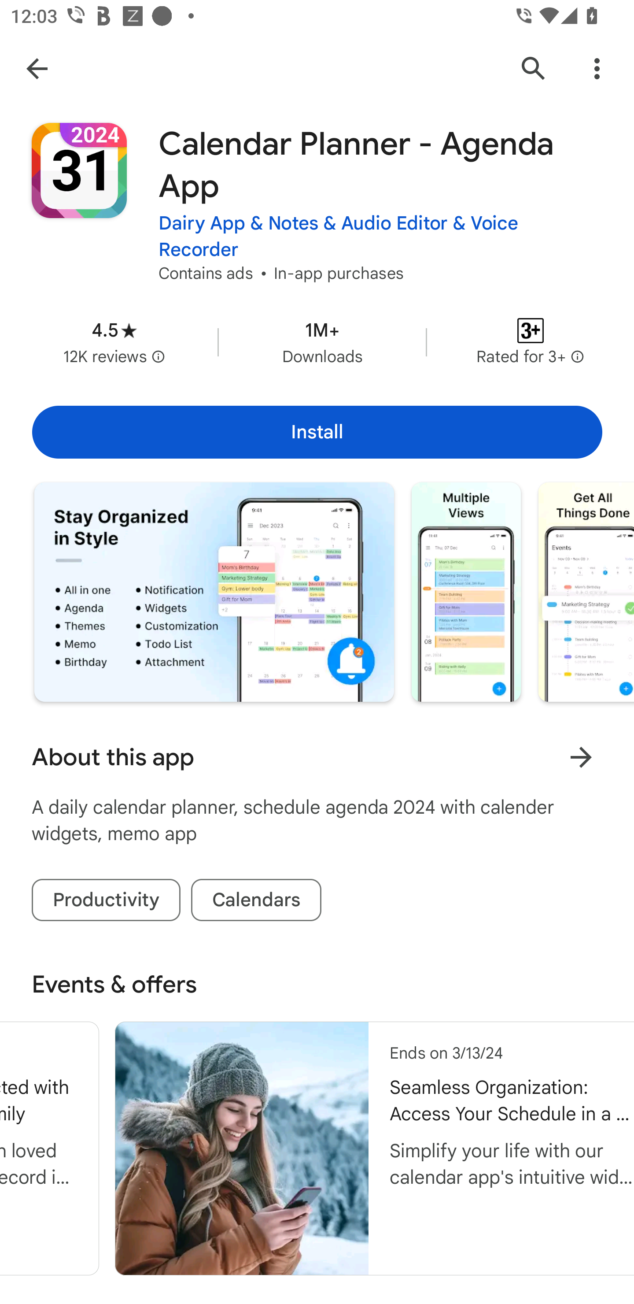 The width and height of the screenshot is (634, 1304). What do you see at coordinates (317, 432) in the screenshot?
I see `Install` at bounding box center [317, 432].